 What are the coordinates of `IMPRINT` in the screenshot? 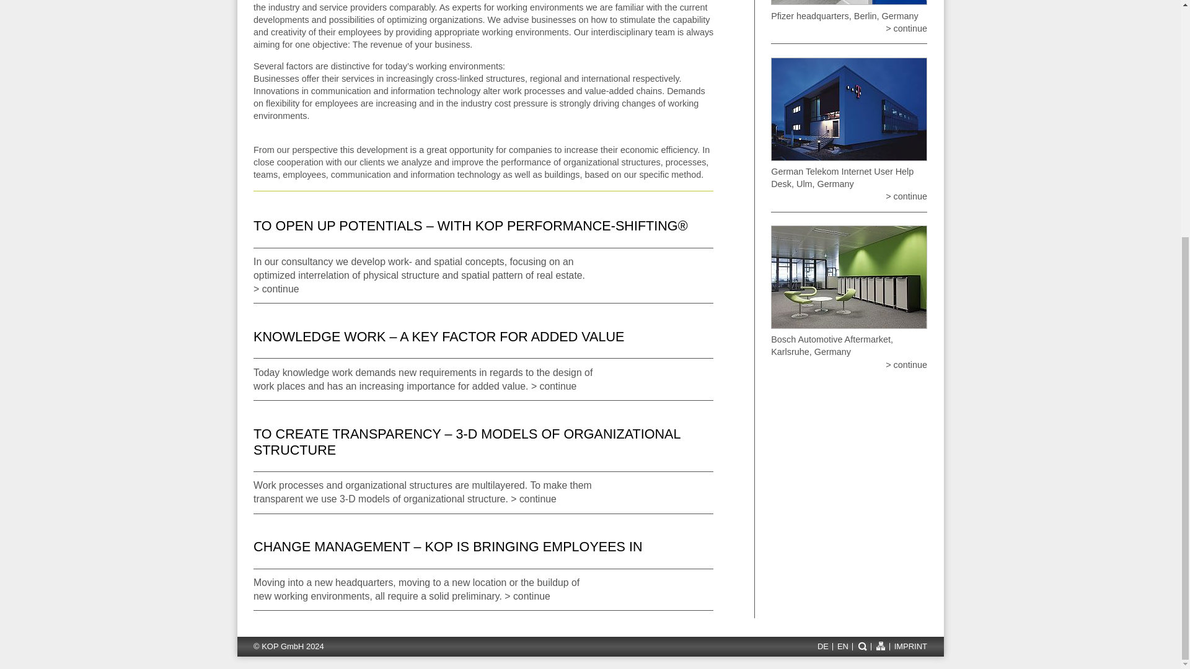 It's located at (909, 647).